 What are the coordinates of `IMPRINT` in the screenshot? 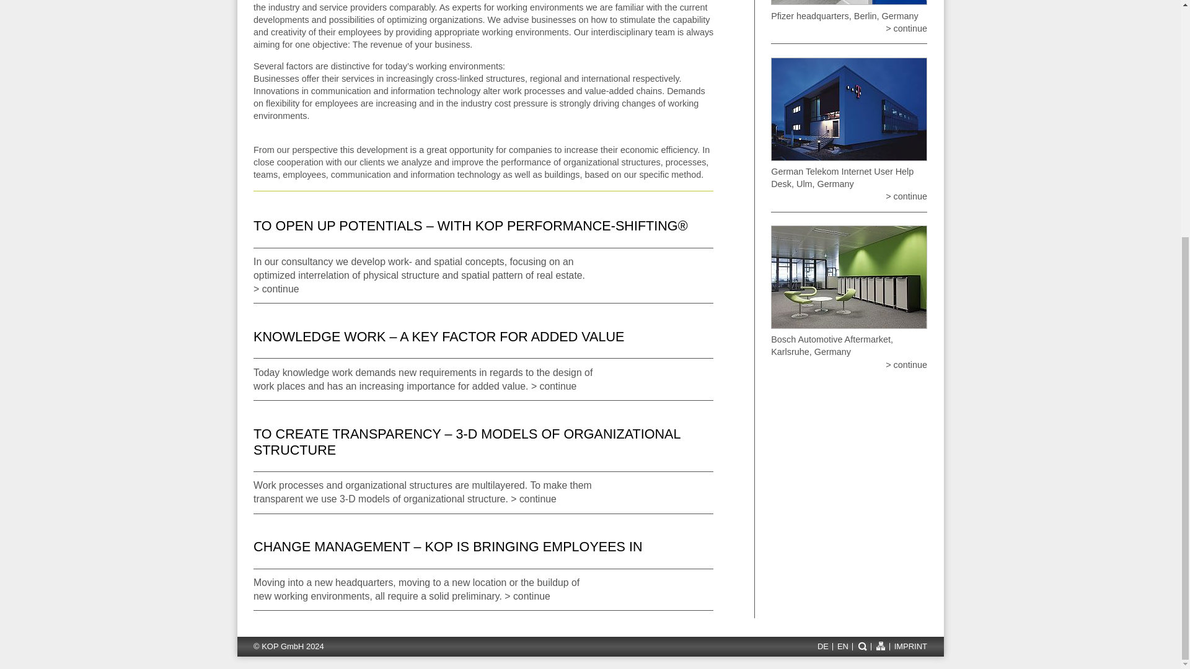 It's located at (909, 647).